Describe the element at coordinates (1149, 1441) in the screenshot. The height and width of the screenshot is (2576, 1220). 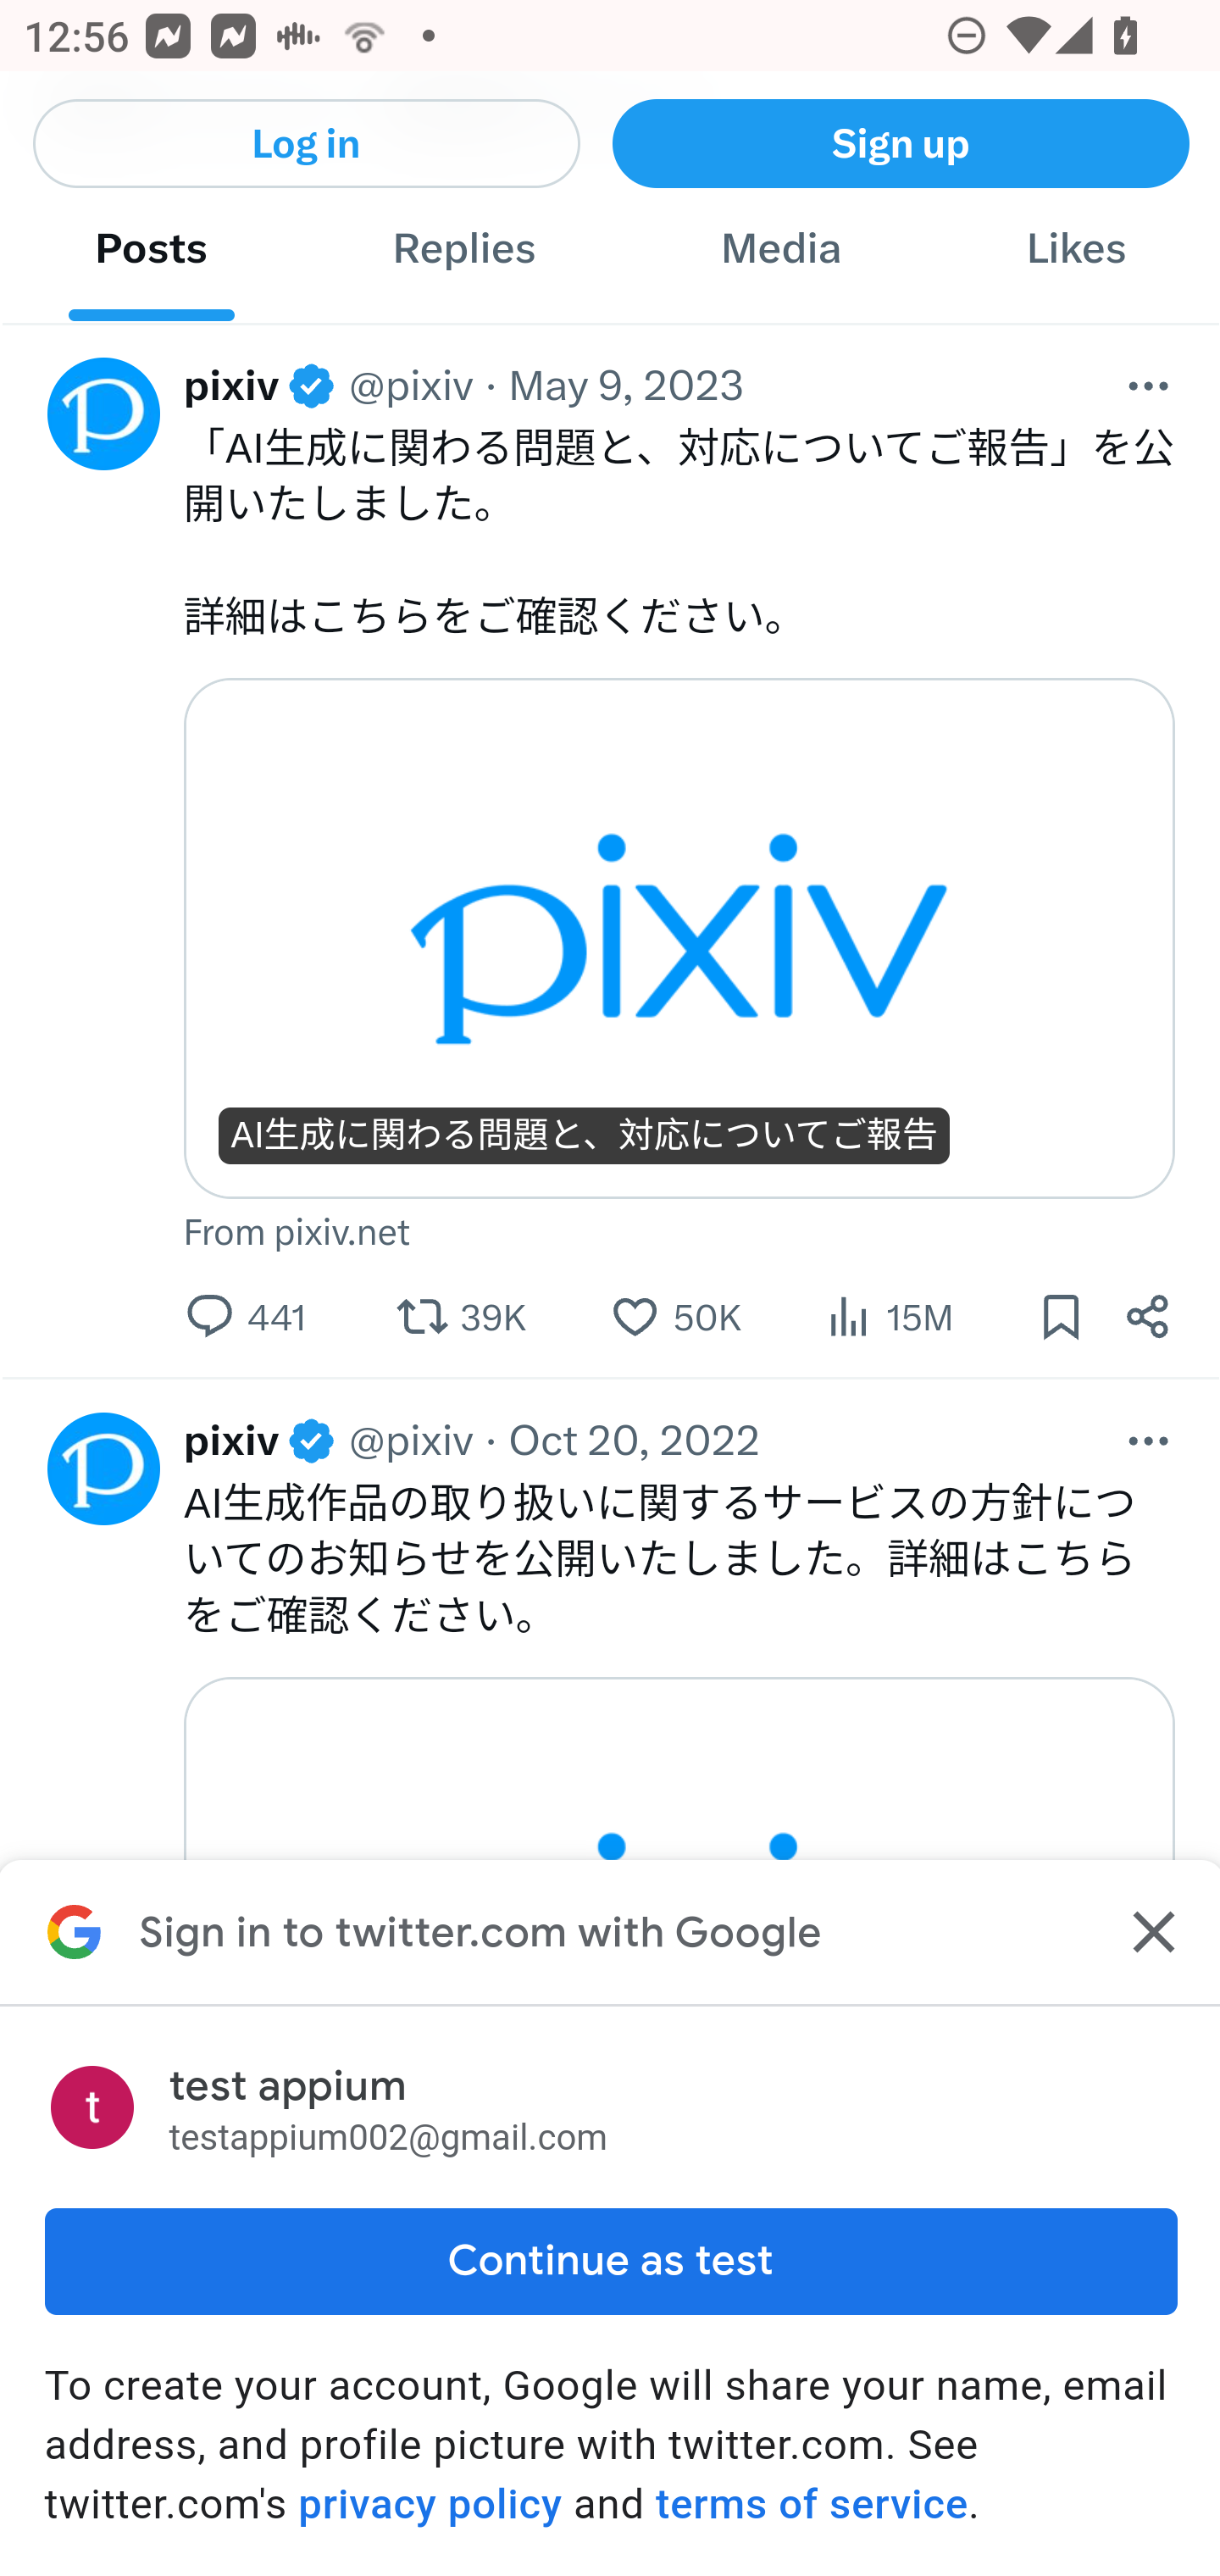
I see `More` at that location.